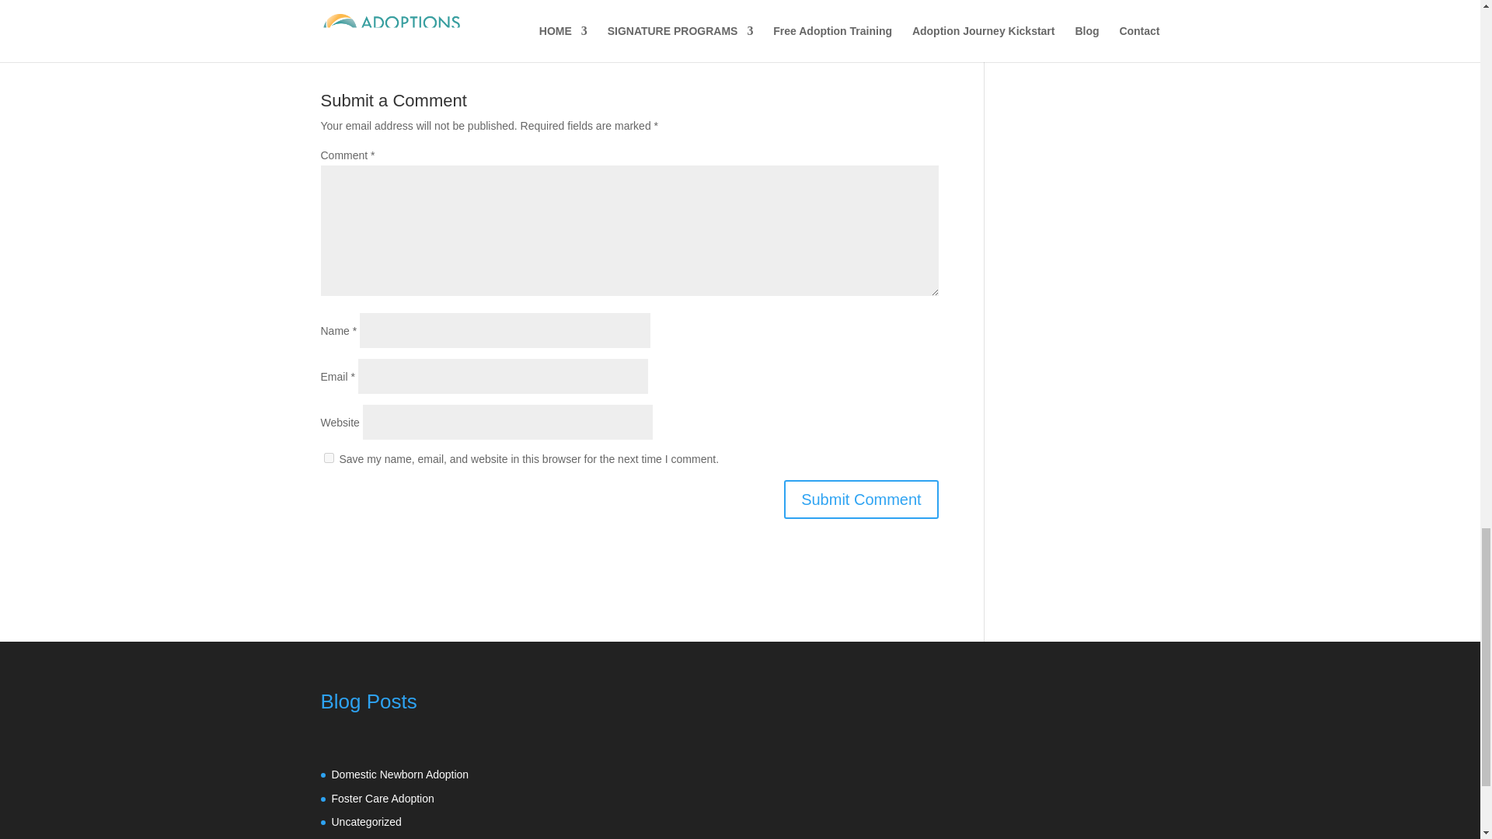 The width and height of the screenshot is (1492, 839). Describe the element at coordinates (399, 775) in the screenshot. I see `Domestic Newborn Adoption` at that location.